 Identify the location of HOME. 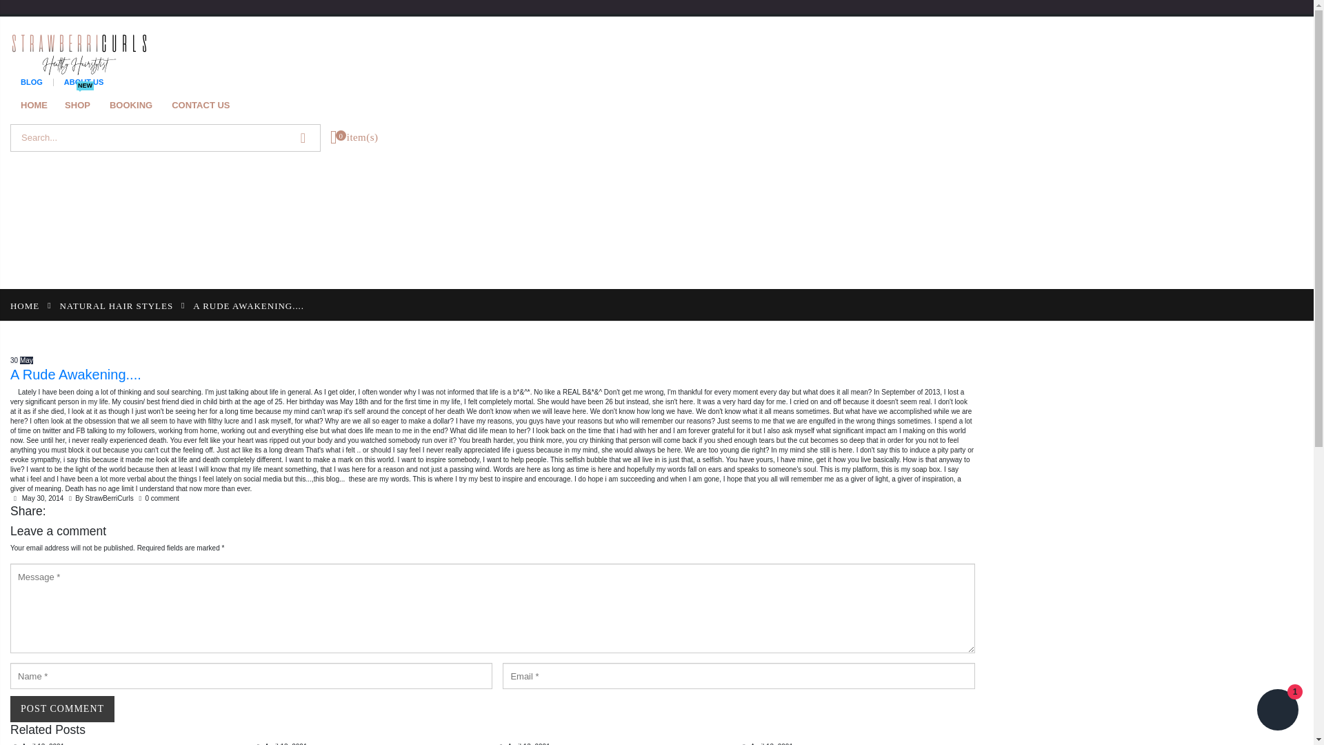
(25, 305).